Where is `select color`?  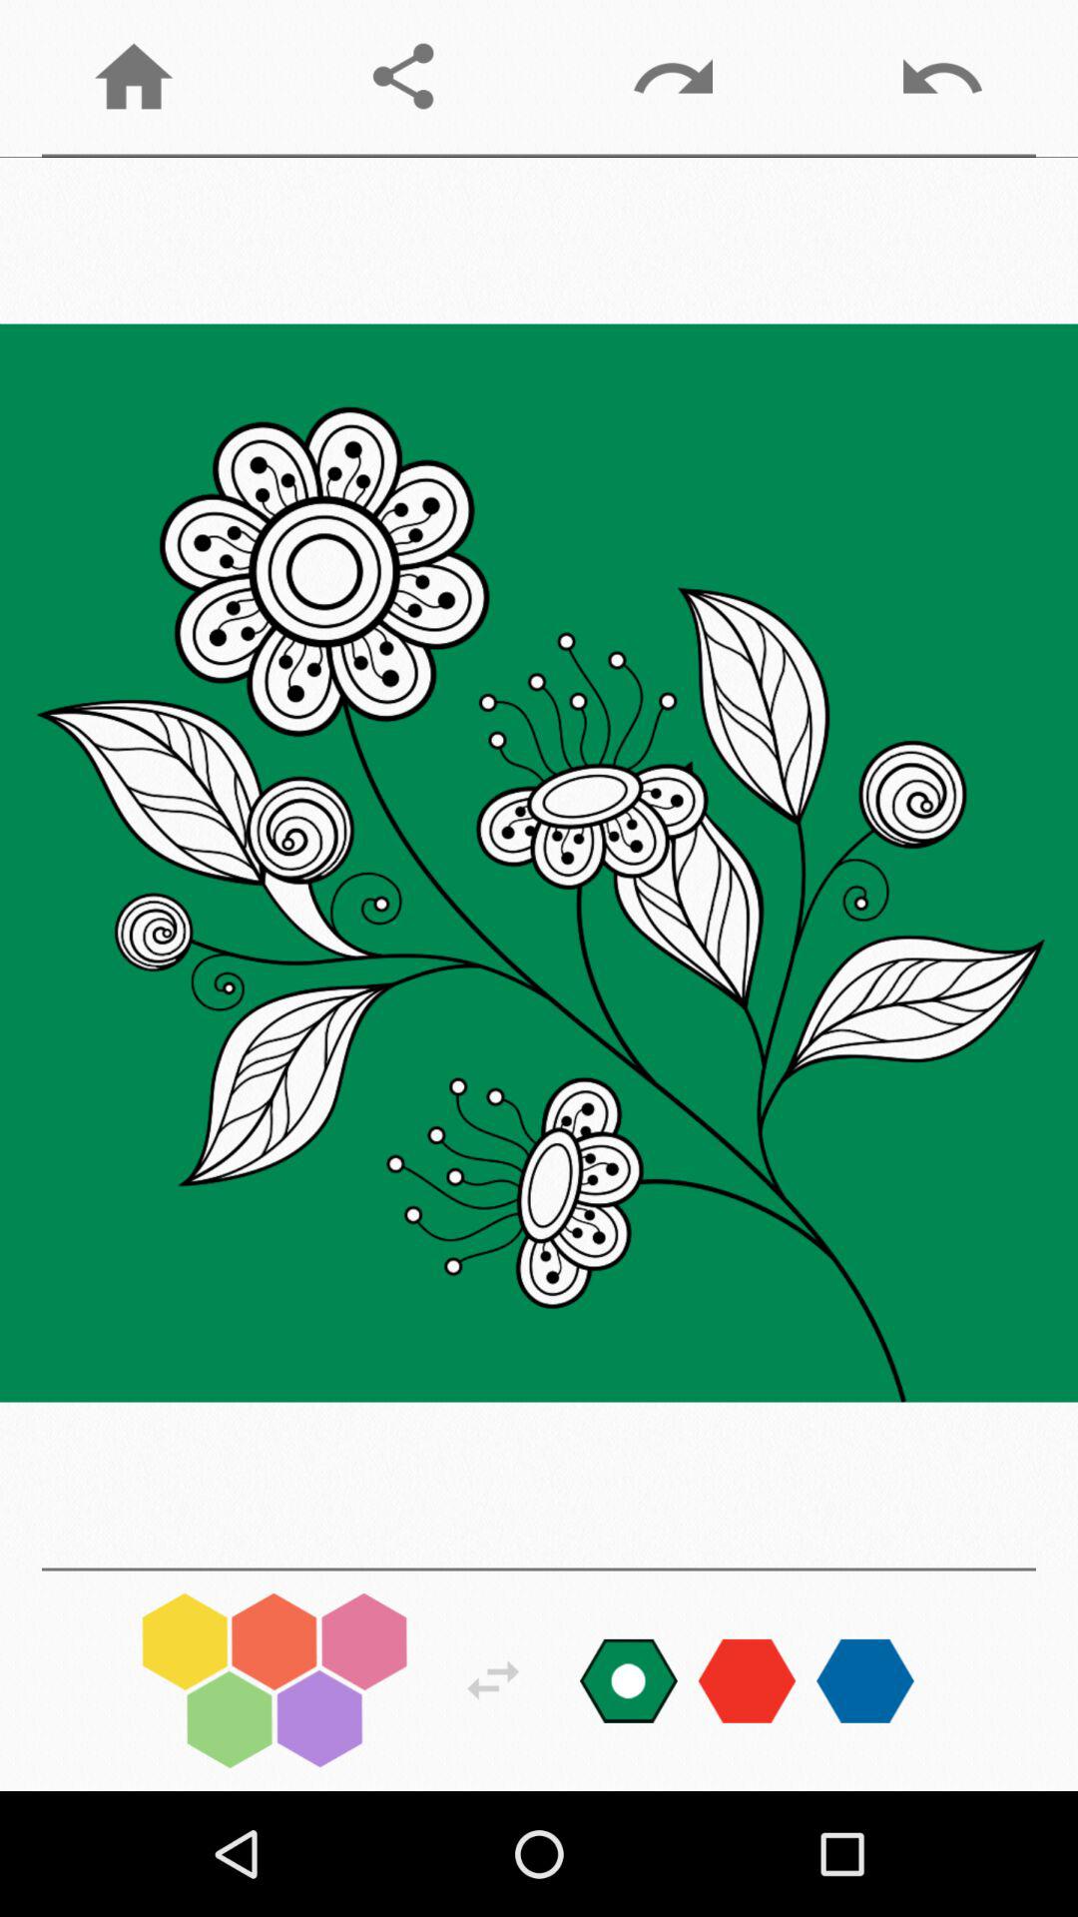
select color is located at coordinates (629, 1680).